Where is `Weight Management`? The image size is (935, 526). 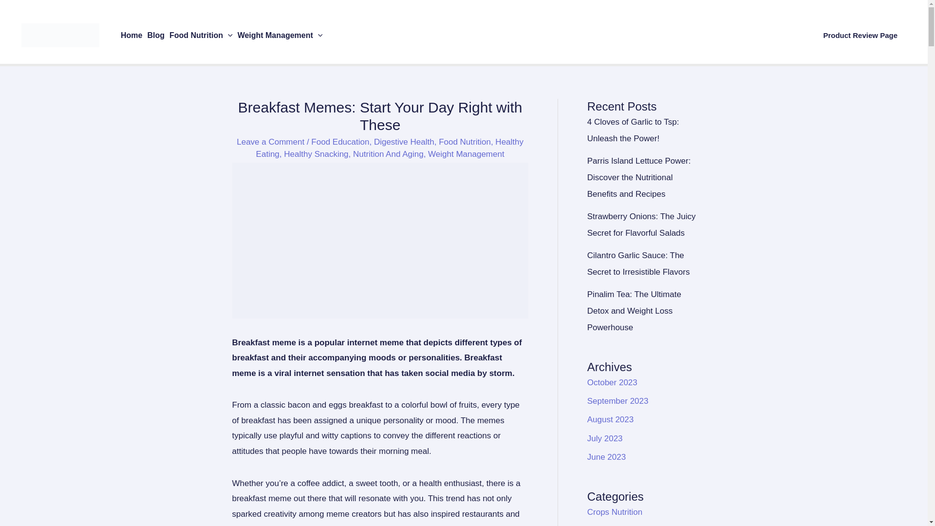 Weight Management is located at coordinates (280, 35).